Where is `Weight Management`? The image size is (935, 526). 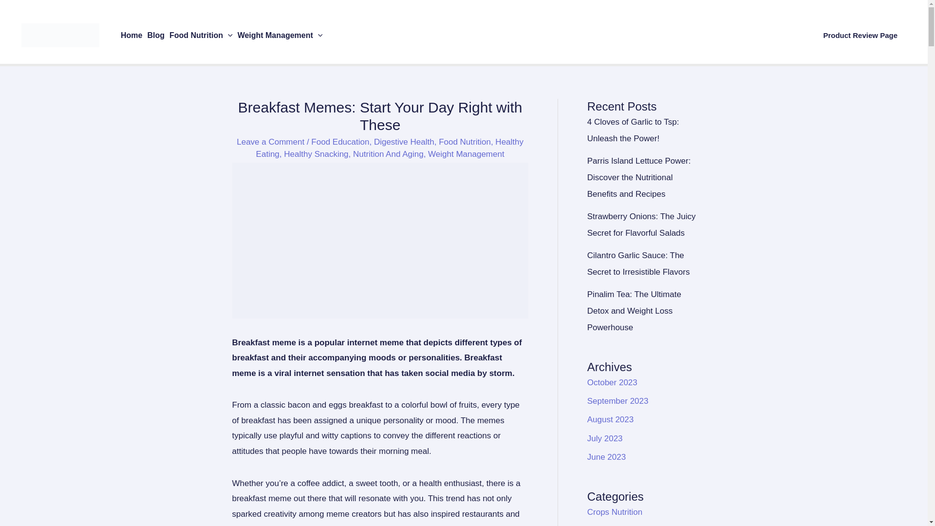 Weight Management is located at coordinates (280, 35).